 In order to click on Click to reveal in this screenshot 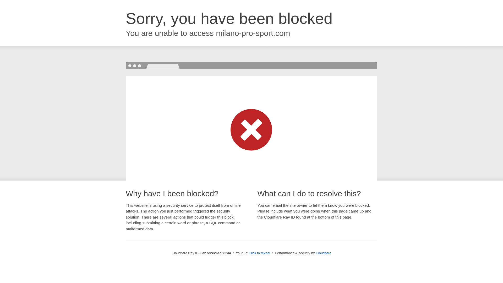, I will do `click(259, 253)`.